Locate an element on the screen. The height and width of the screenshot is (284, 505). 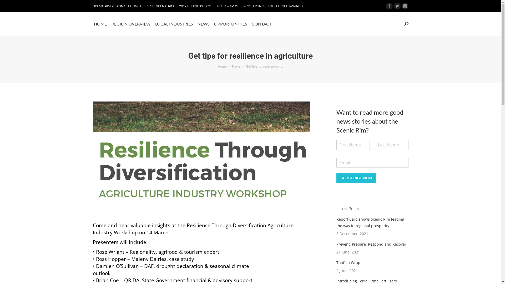
SCENIC RIM REGIONAL COUNCIL is located at coordinates (117, 6).